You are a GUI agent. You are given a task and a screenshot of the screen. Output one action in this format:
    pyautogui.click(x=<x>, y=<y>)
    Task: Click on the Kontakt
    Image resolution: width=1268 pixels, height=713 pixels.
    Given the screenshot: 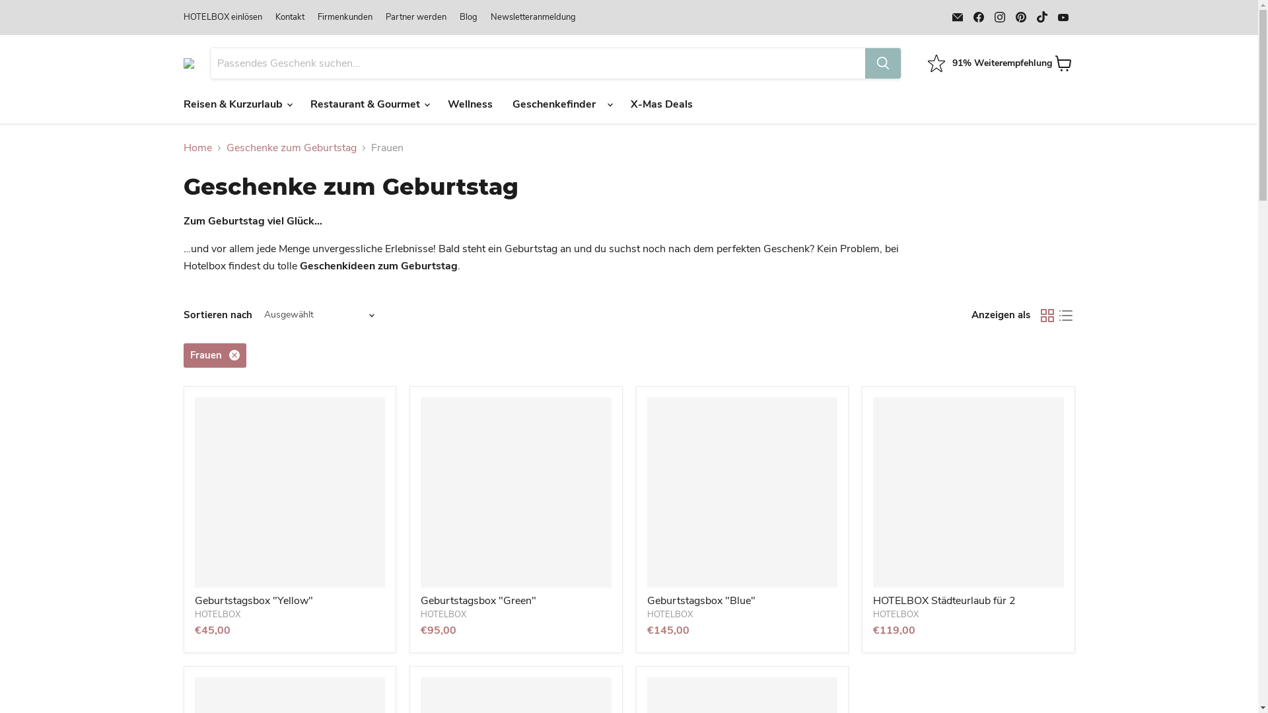 What is the action you would take?
    pyautogui.click(x=289, y=17)
    